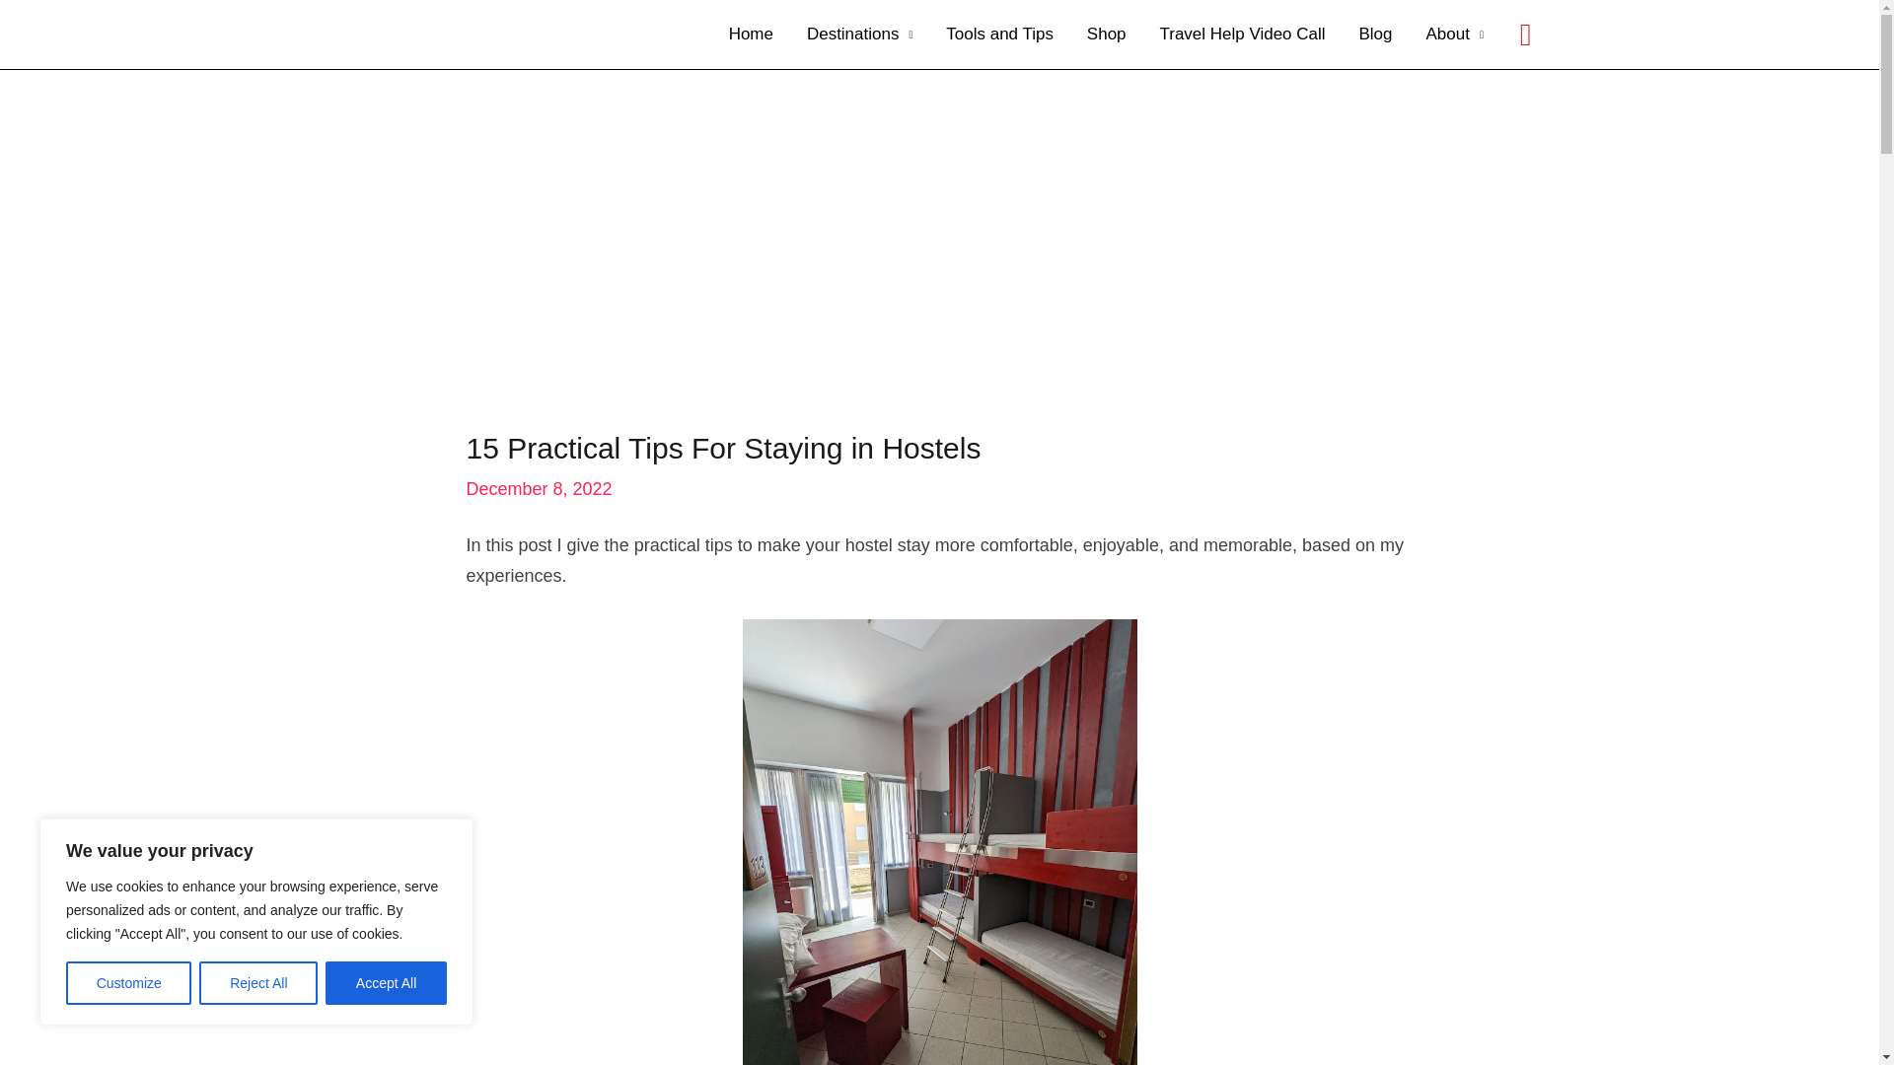 Image resolution: width=1894 pixels, height=1065 pixels. What do you see at coordinates (1107, 35) in the screenshot?
I see `Shop` at bounding box center [1107, 35].